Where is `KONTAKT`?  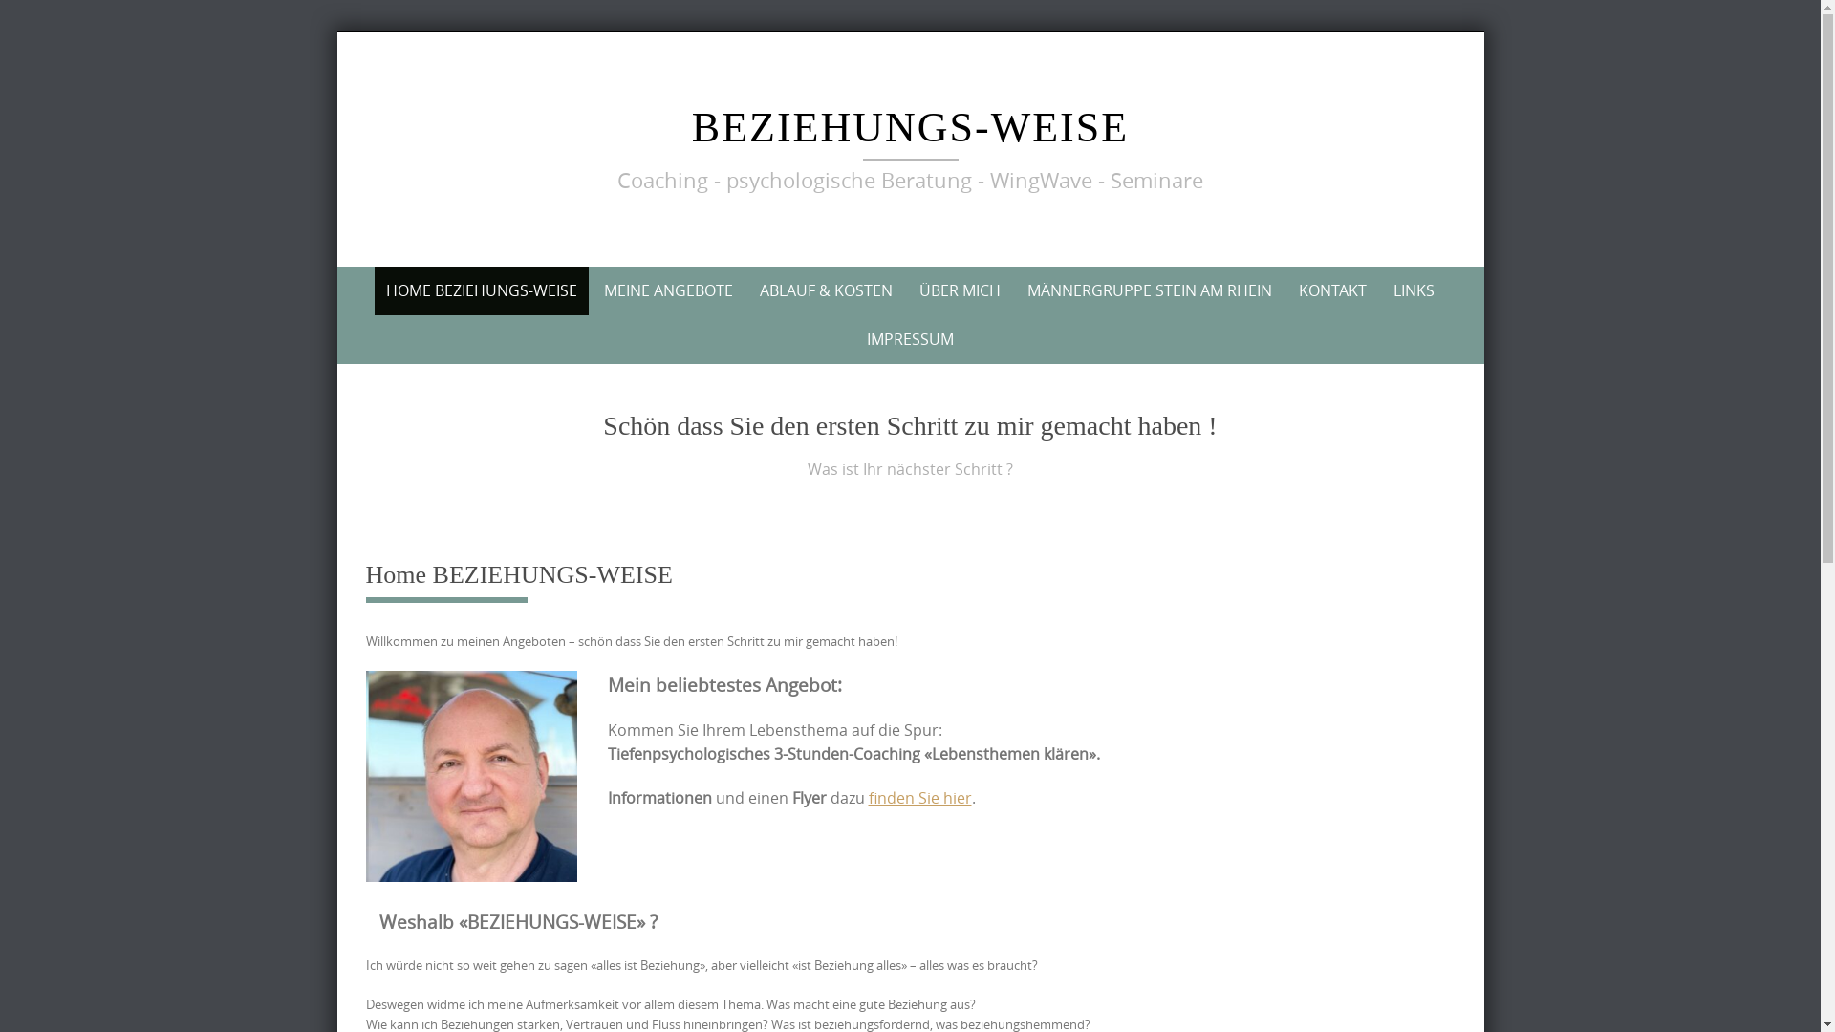
KONTAKT is located at coordinates (1332, 290).